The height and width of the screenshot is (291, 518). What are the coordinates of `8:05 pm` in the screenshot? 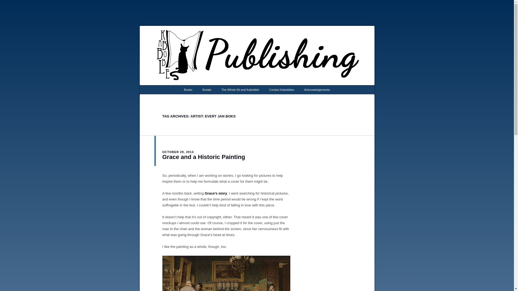 It's located at (178, 152).